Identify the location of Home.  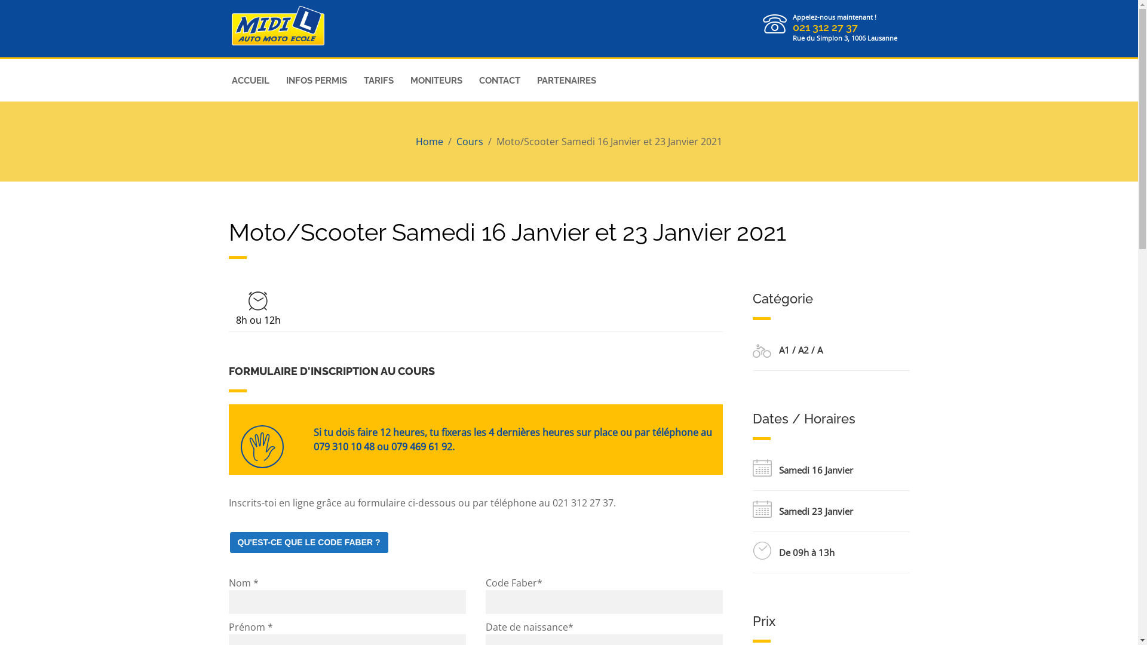
(430, 142).